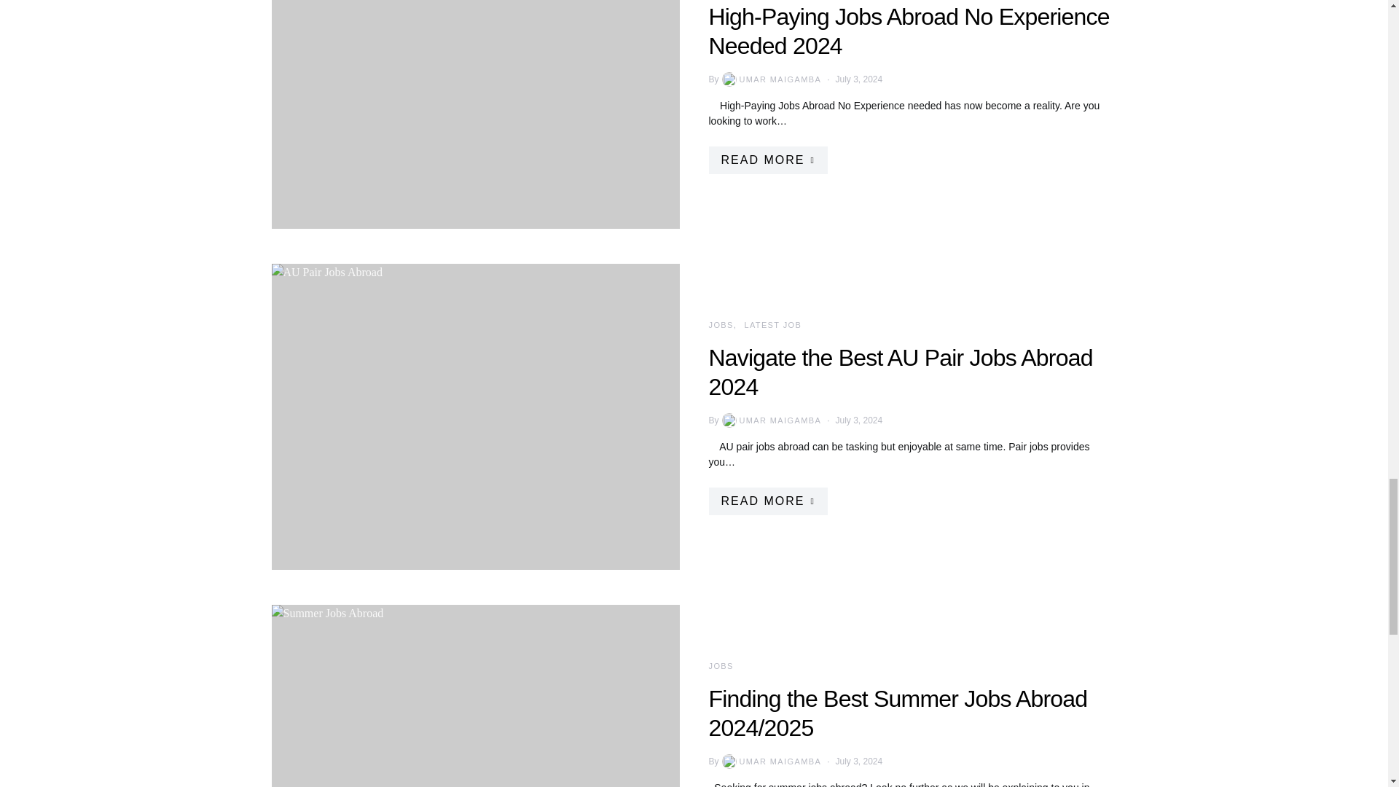 The width and height of the screenshot is (1399, 787). I want to click on View all posts by Umar Maigamba, so click(770, 761).